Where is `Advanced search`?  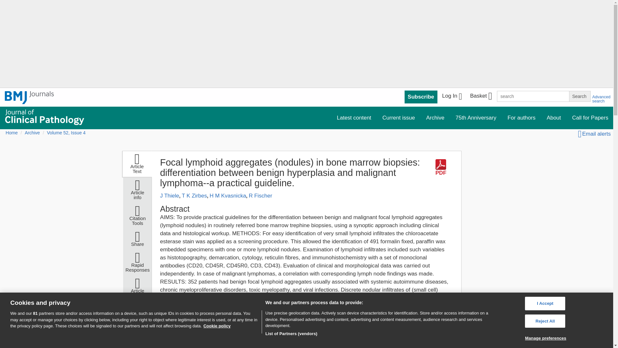
Advanced search is located at coordinates (601, 99).